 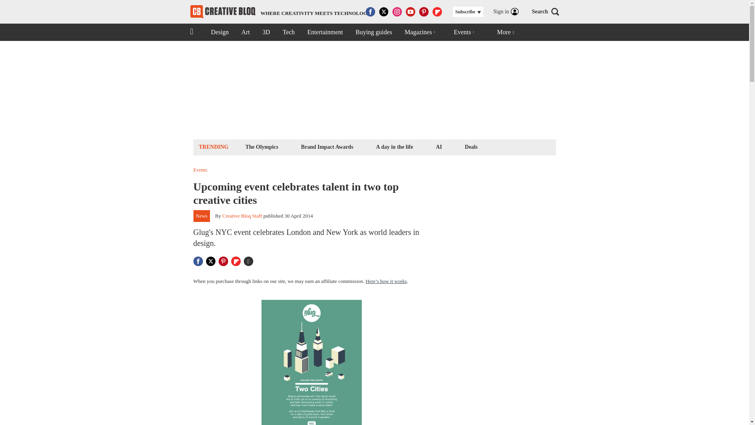 I want to click on Design, so click(x=289, y=32).